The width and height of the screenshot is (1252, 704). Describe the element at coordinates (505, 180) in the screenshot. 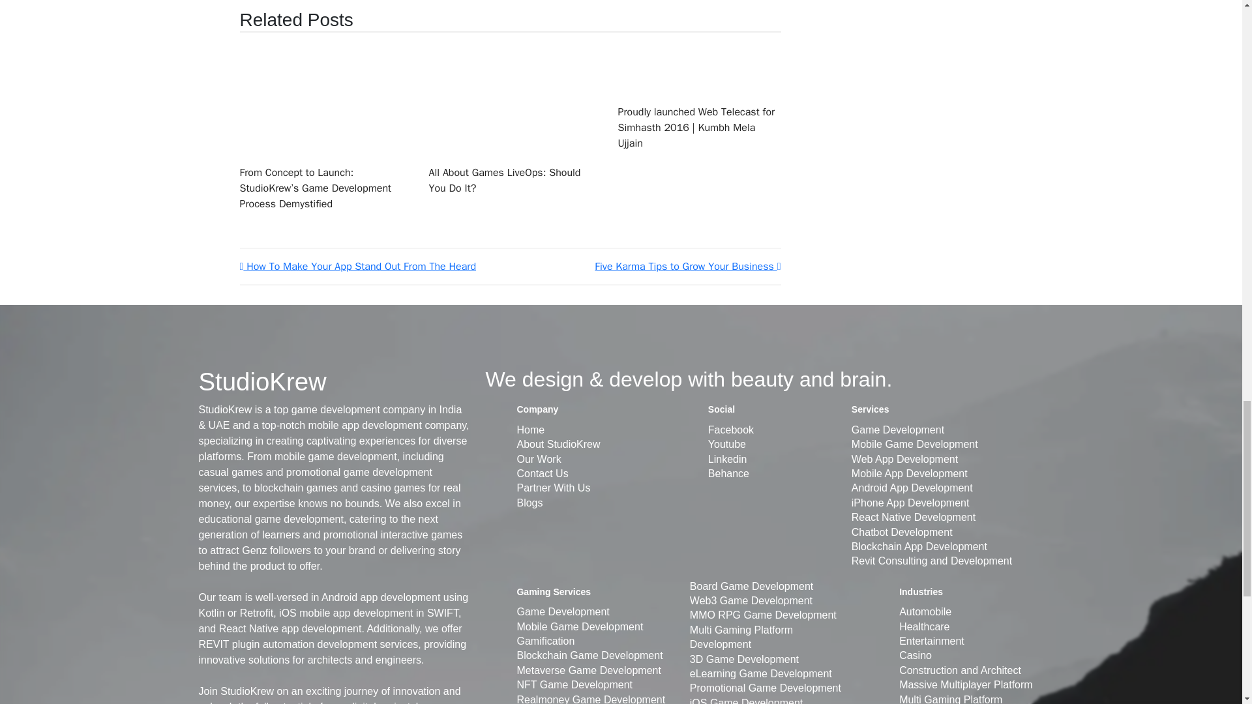

I see `All About Games LiveOps: Should You Do It?` at that location.